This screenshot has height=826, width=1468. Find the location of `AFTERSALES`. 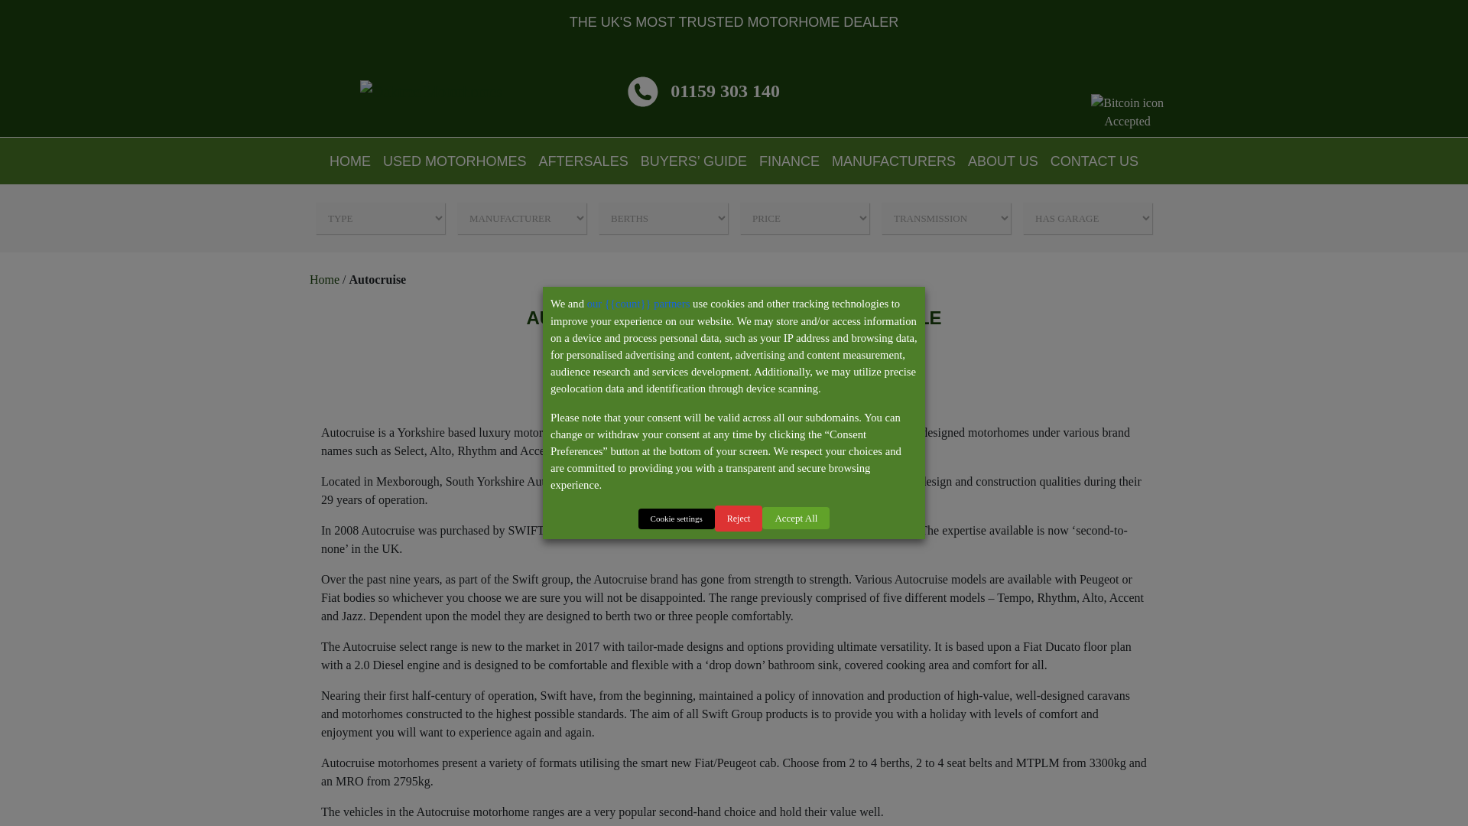

AFTERSALES is located at coordinates (583, 161).